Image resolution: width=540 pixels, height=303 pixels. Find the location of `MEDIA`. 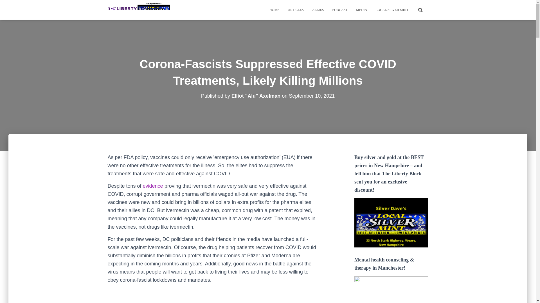

MEDIA is located at coordinates (362, 10).